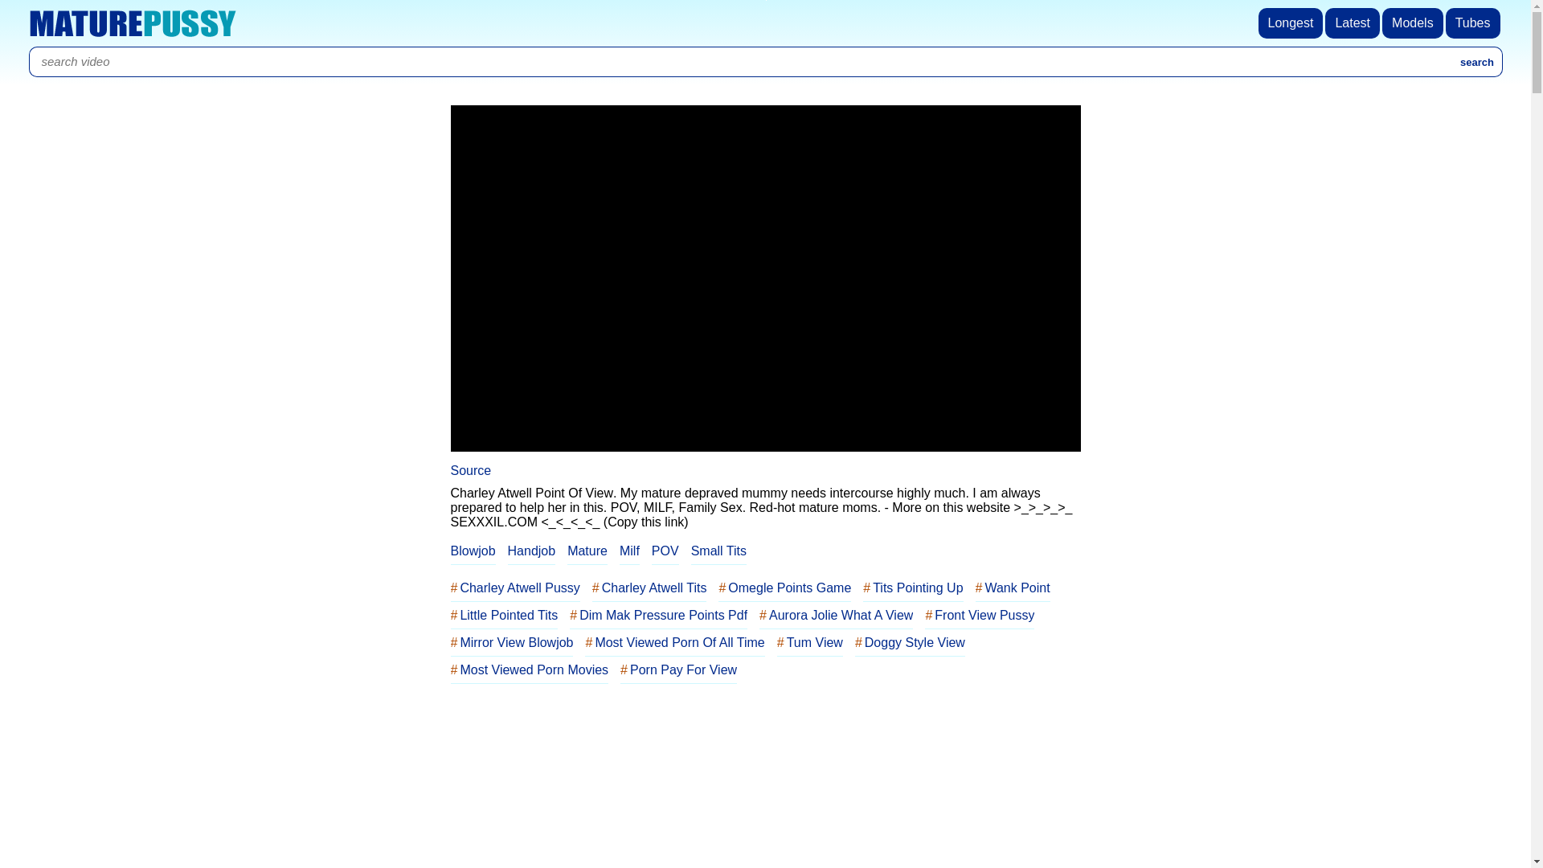 The image size is (1543, 868). Describe the element at coordinates (133, 23) in the screenshot. I see `Mature pussy movies` at that location.